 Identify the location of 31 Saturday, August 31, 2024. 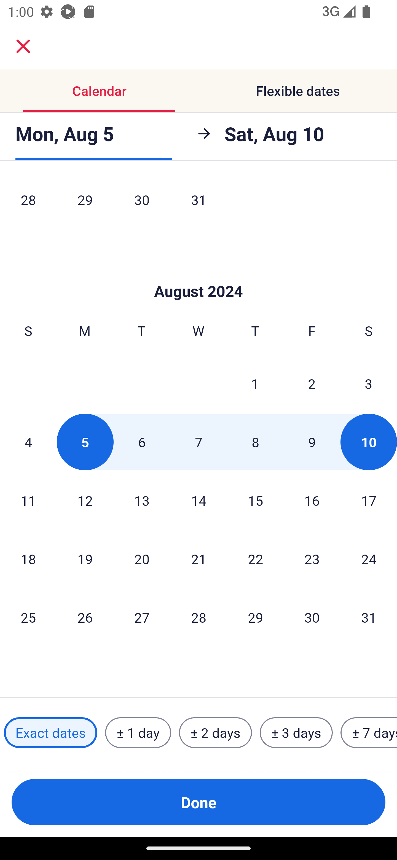
(369, 617).